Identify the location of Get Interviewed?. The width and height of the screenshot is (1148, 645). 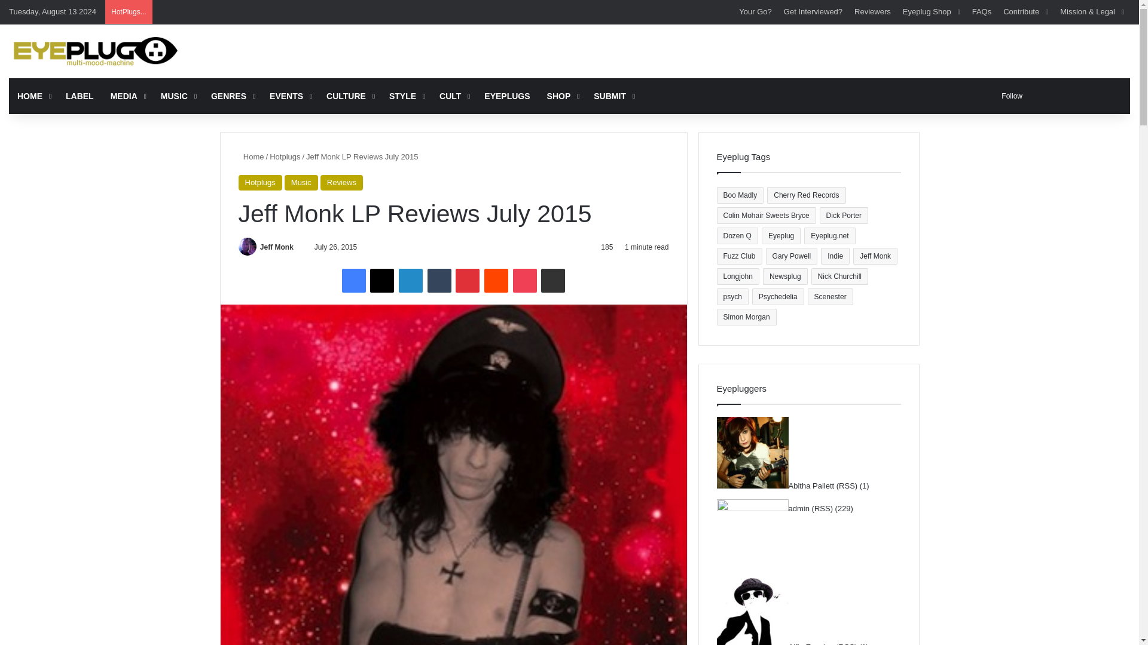
(813, 12).